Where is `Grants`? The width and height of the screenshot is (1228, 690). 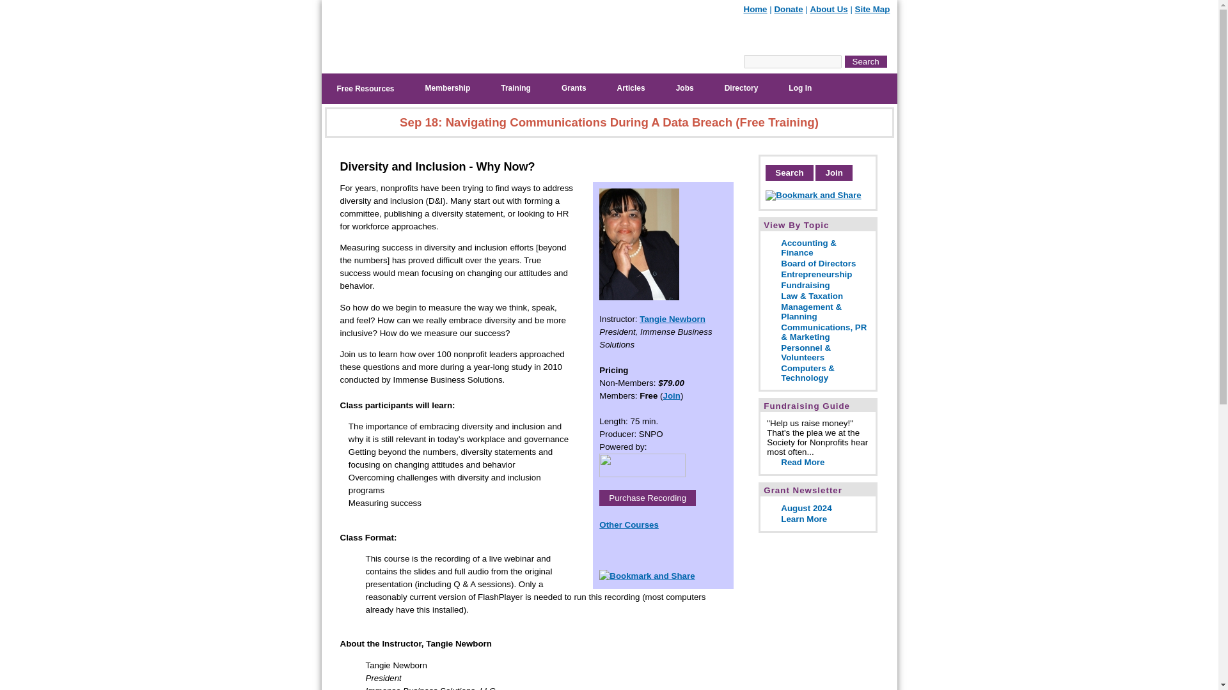 Grants is located at coordinates (574, 88).